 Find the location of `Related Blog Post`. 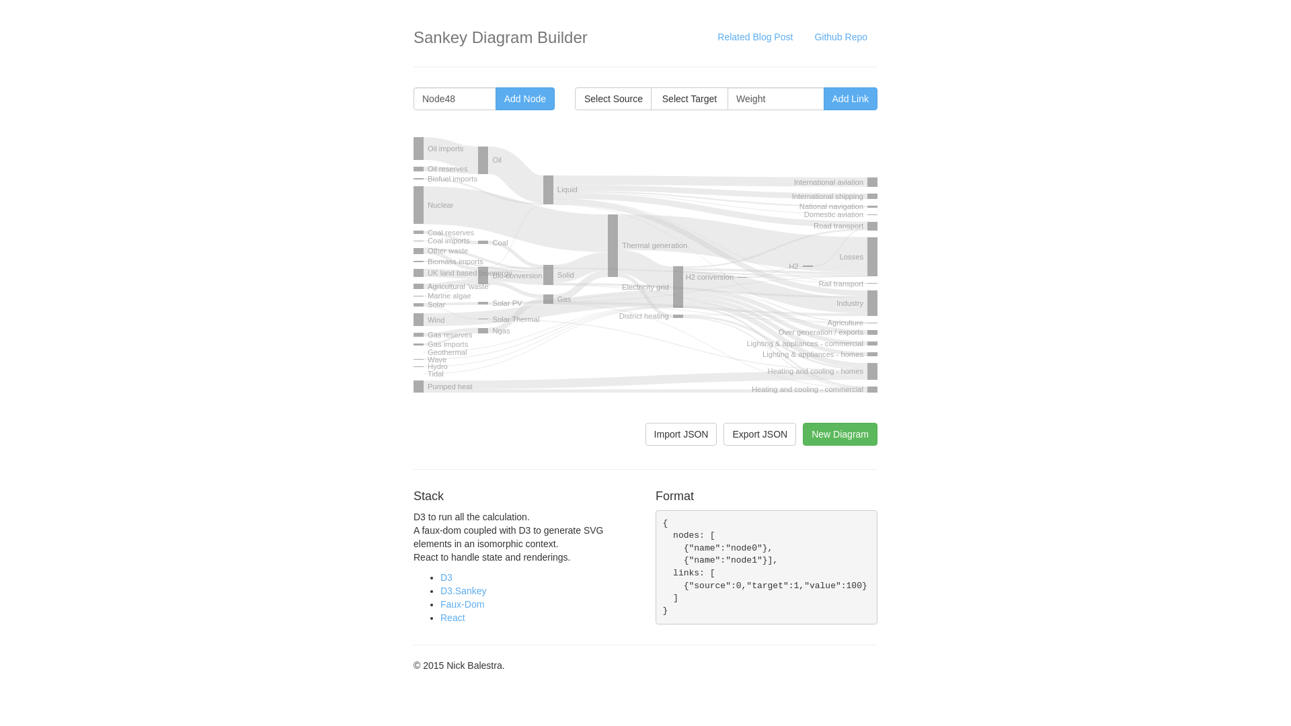

Related Blog Post is located at coordinates (755, 37).